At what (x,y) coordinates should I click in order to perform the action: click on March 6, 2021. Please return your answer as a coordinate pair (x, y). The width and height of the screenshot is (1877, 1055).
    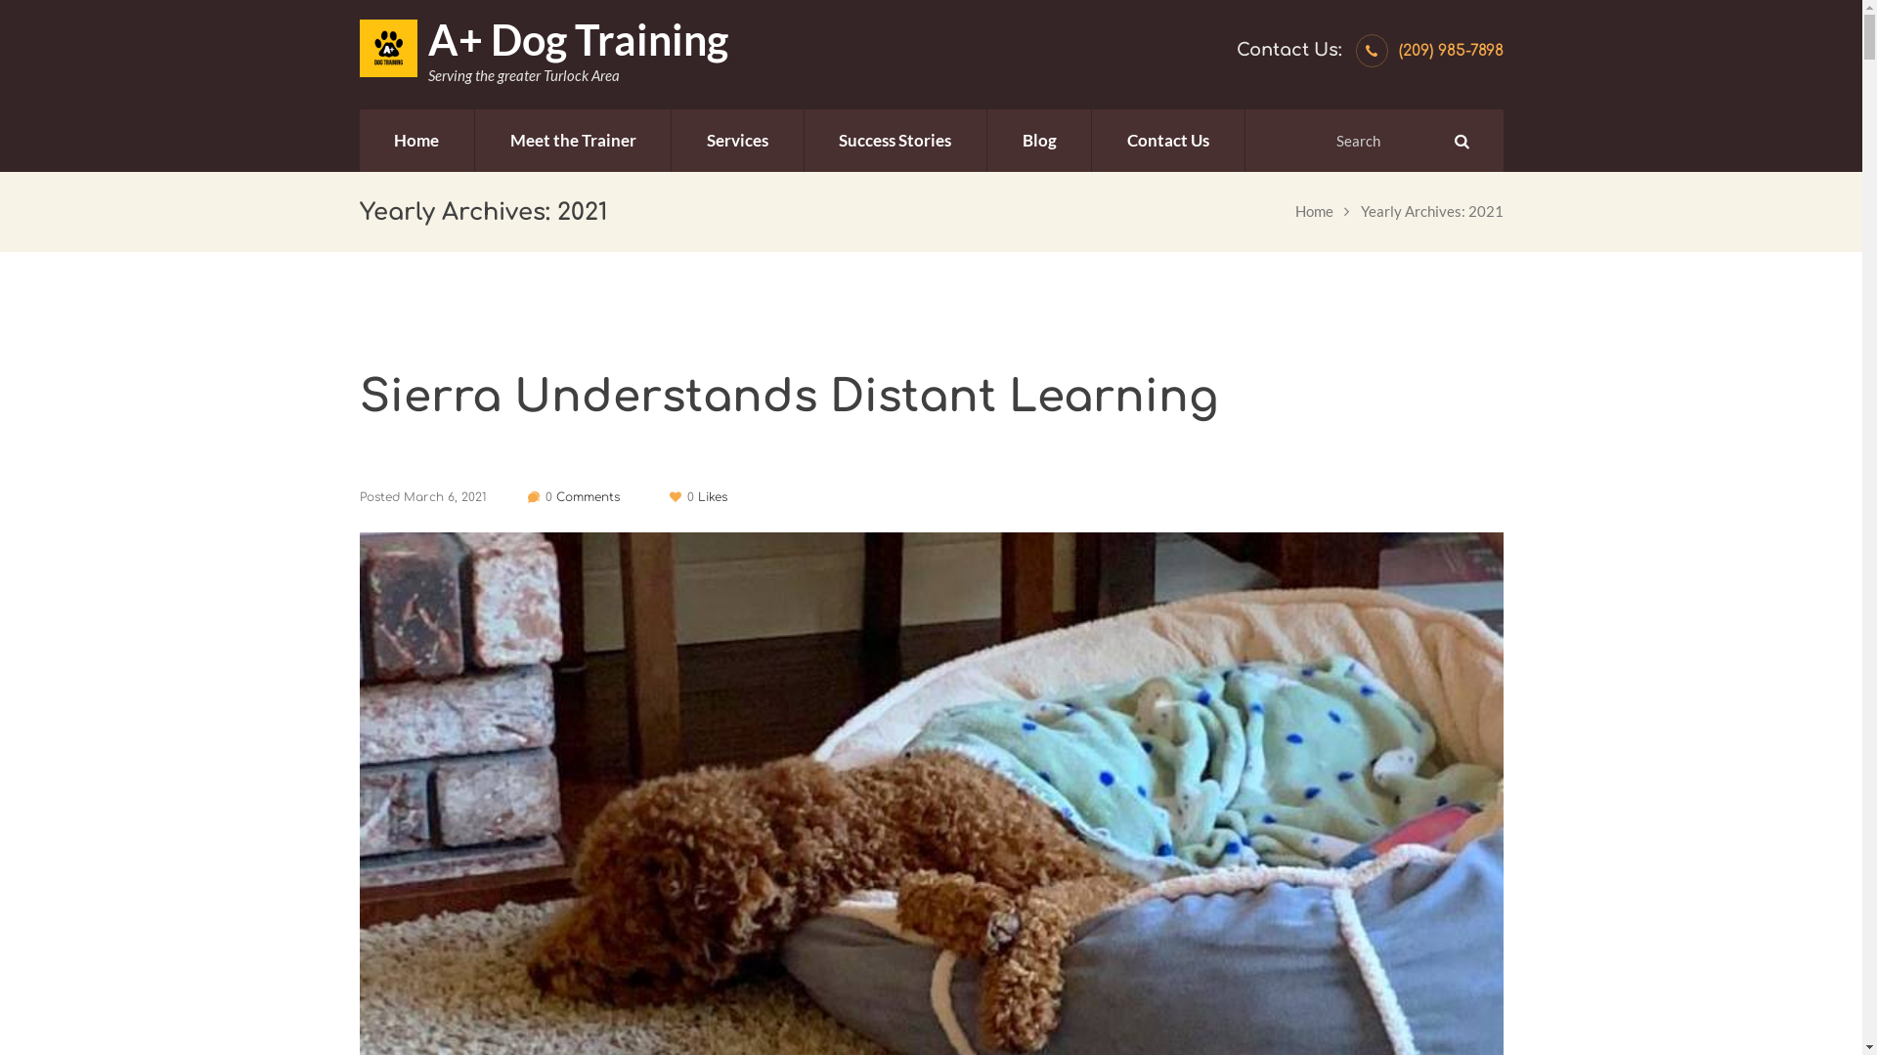
    Looking at the image, I should click on (444, 497).